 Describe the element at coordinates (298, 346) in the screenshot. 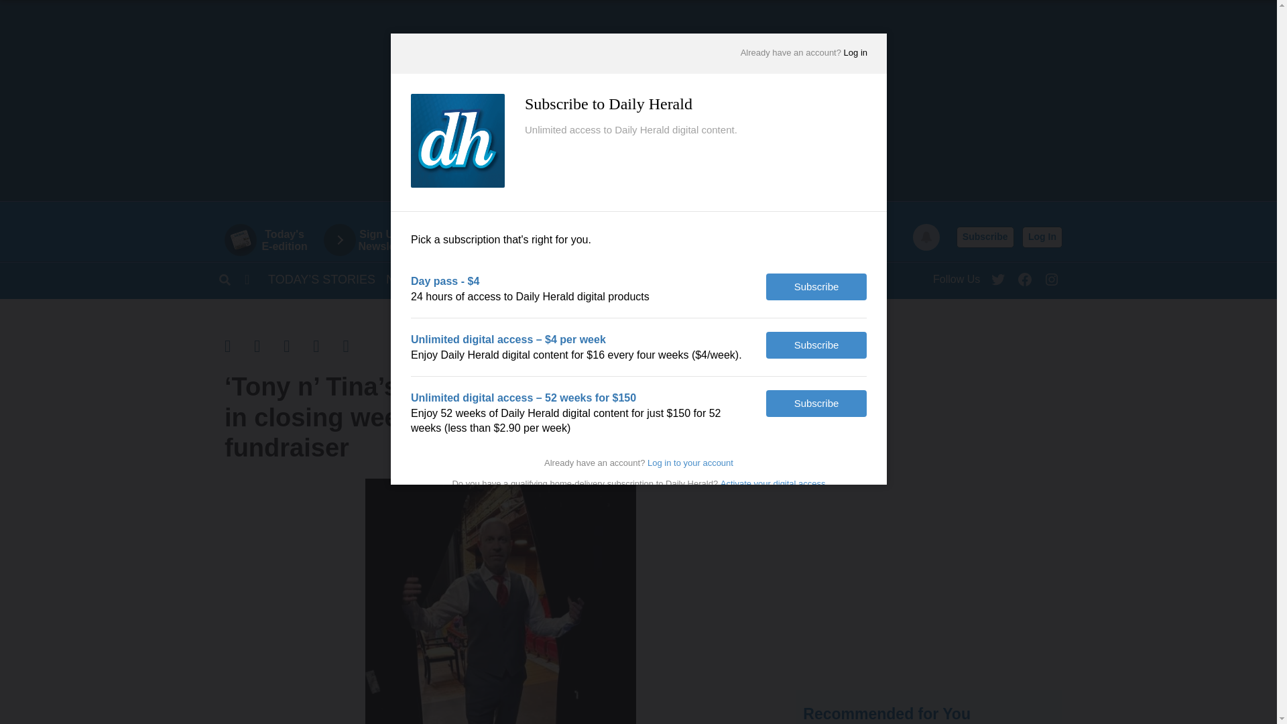

I see `Share via Email` at that location.